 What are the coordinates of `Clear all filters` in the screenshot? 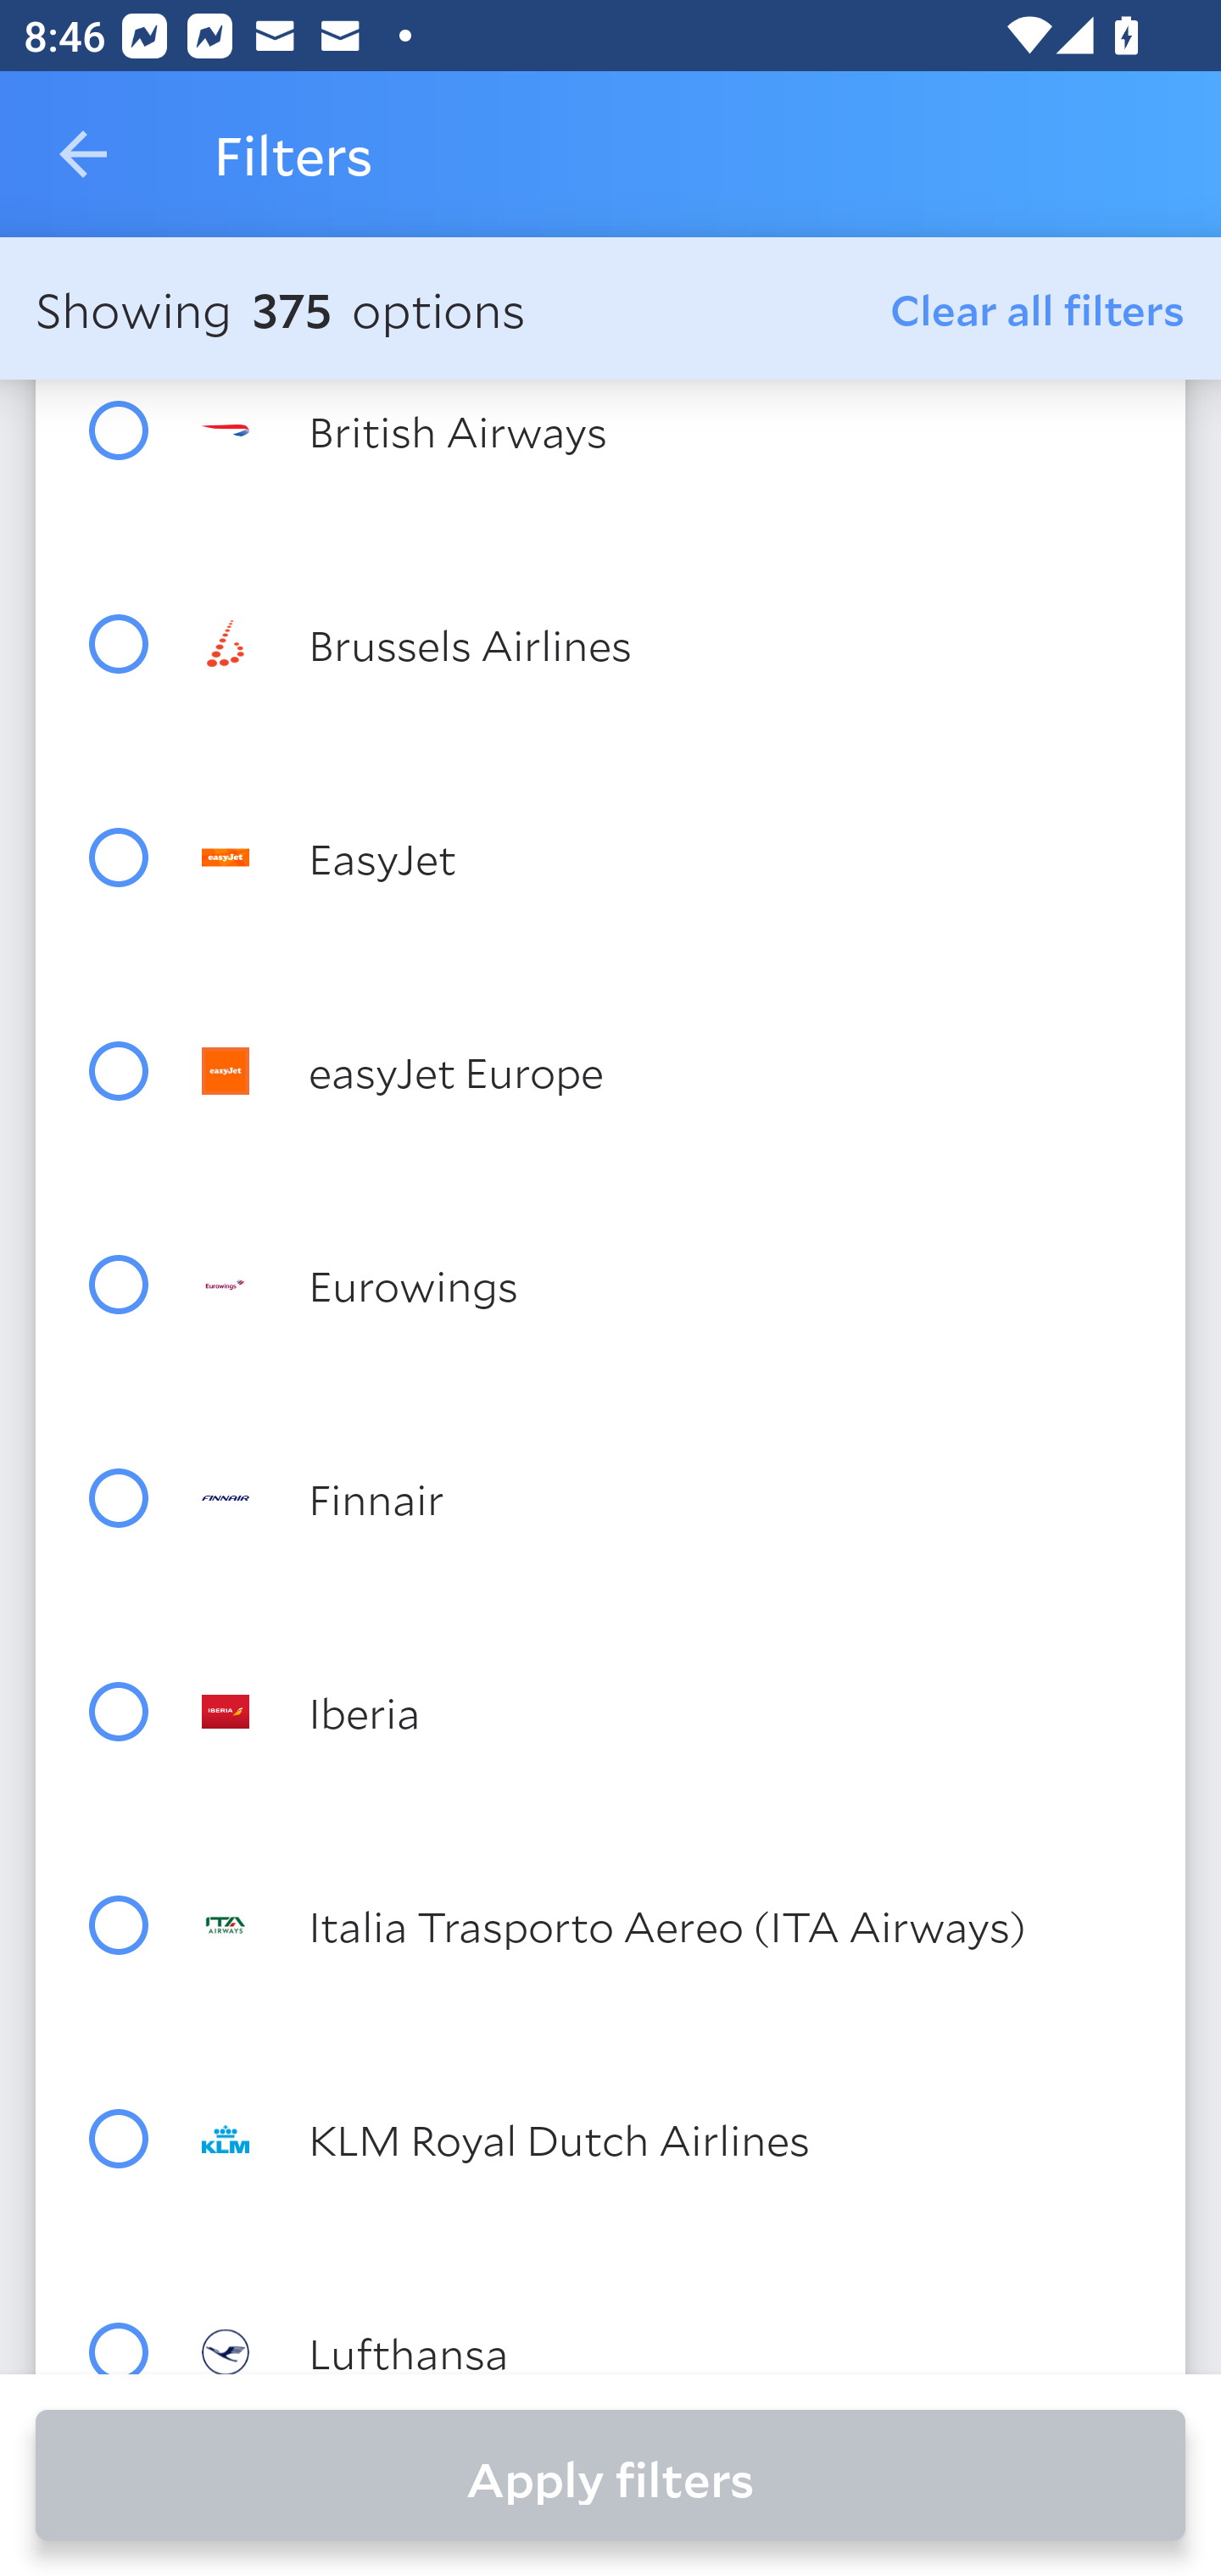 It's located at (1038, 308).